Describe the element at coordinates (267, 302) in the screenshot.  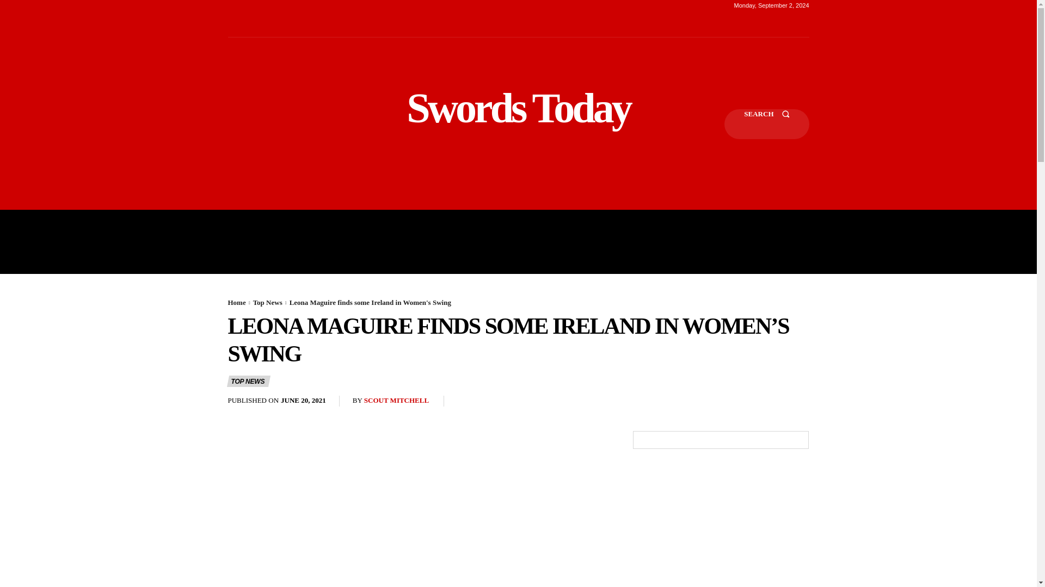
I see `Top News` at that location.